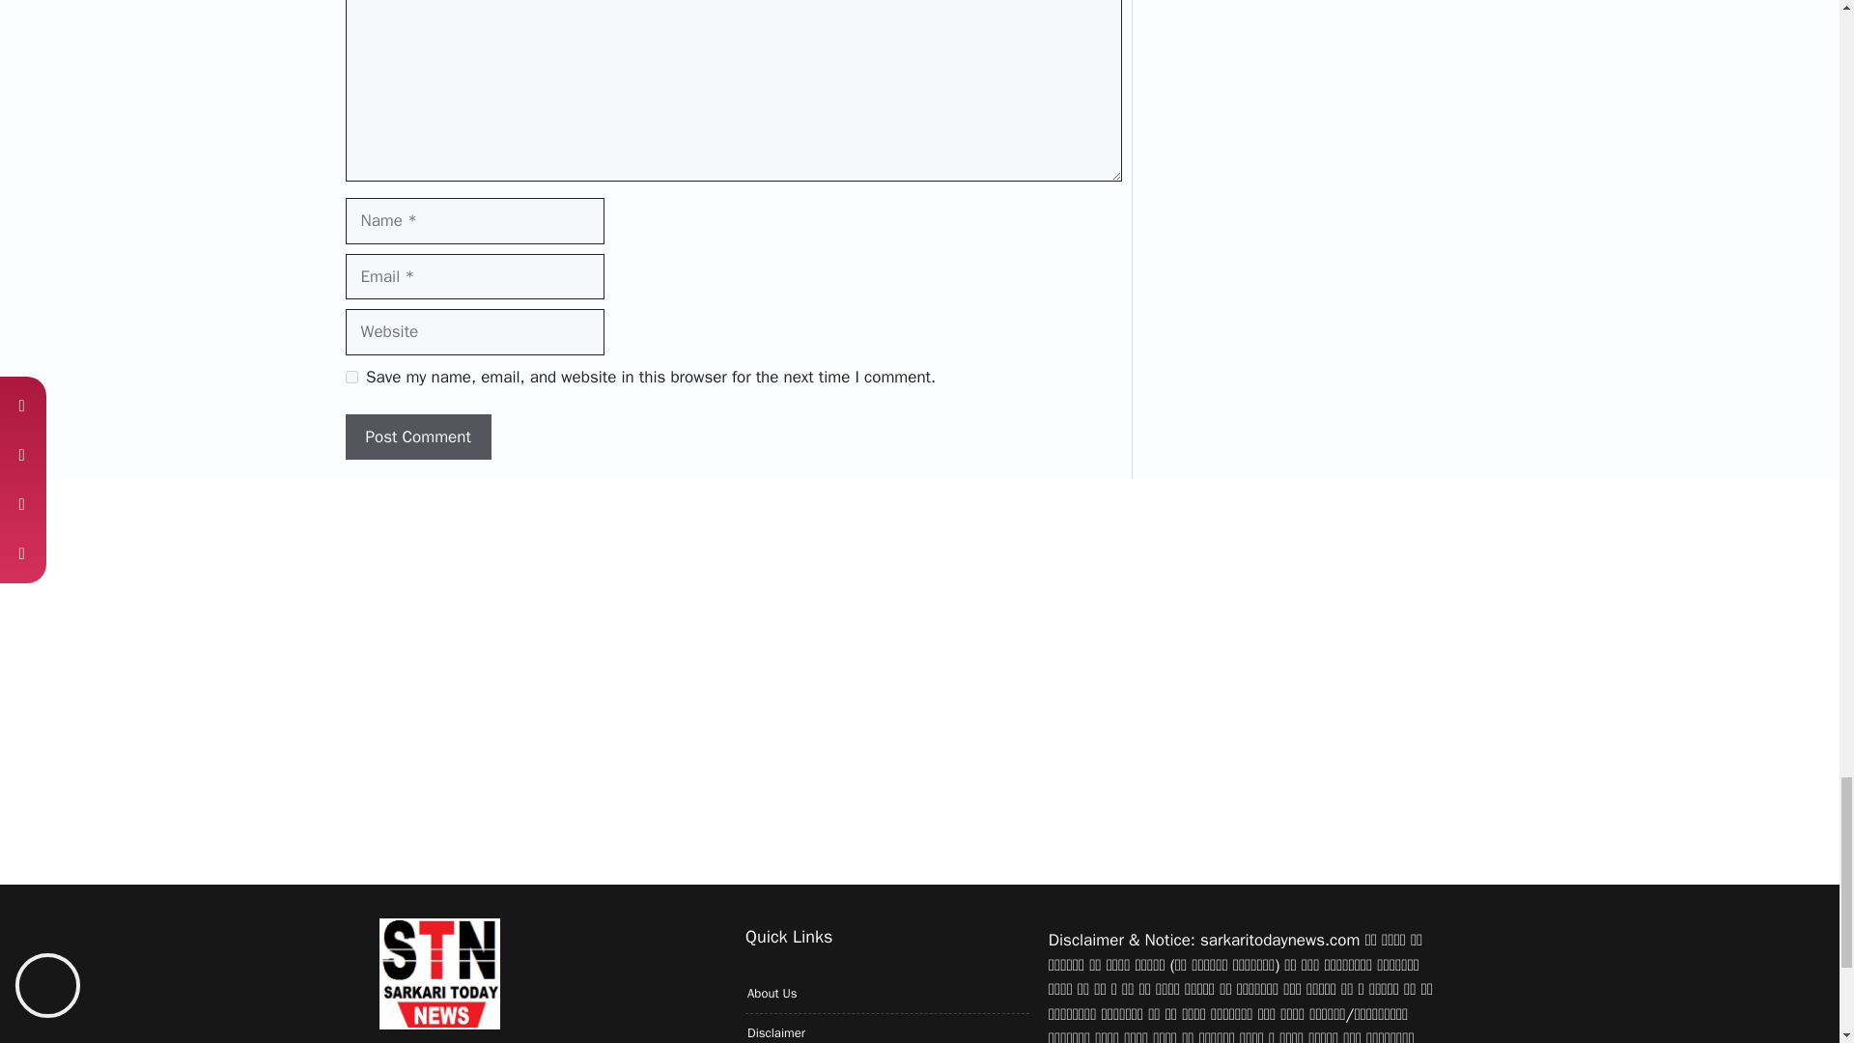 The width and height of the screenshot is (1854, 1043). What do you see at coordinates (351, 377) in the screenshot?
I see `yes` at bounding box center [351, 377].